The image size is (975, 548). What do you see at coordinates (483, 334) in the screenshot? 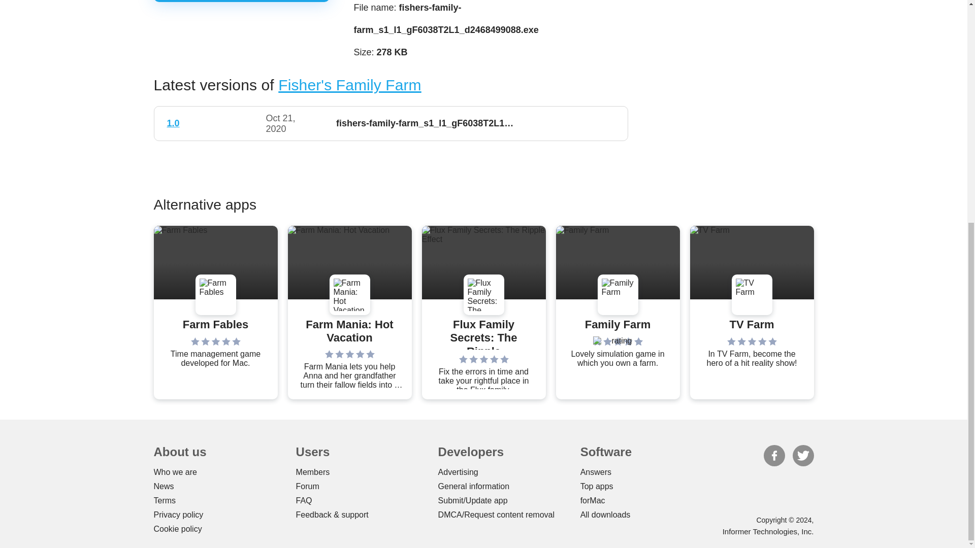
I see `Flux Family Secrets: The Ripple` at bounding box center [483, 334].